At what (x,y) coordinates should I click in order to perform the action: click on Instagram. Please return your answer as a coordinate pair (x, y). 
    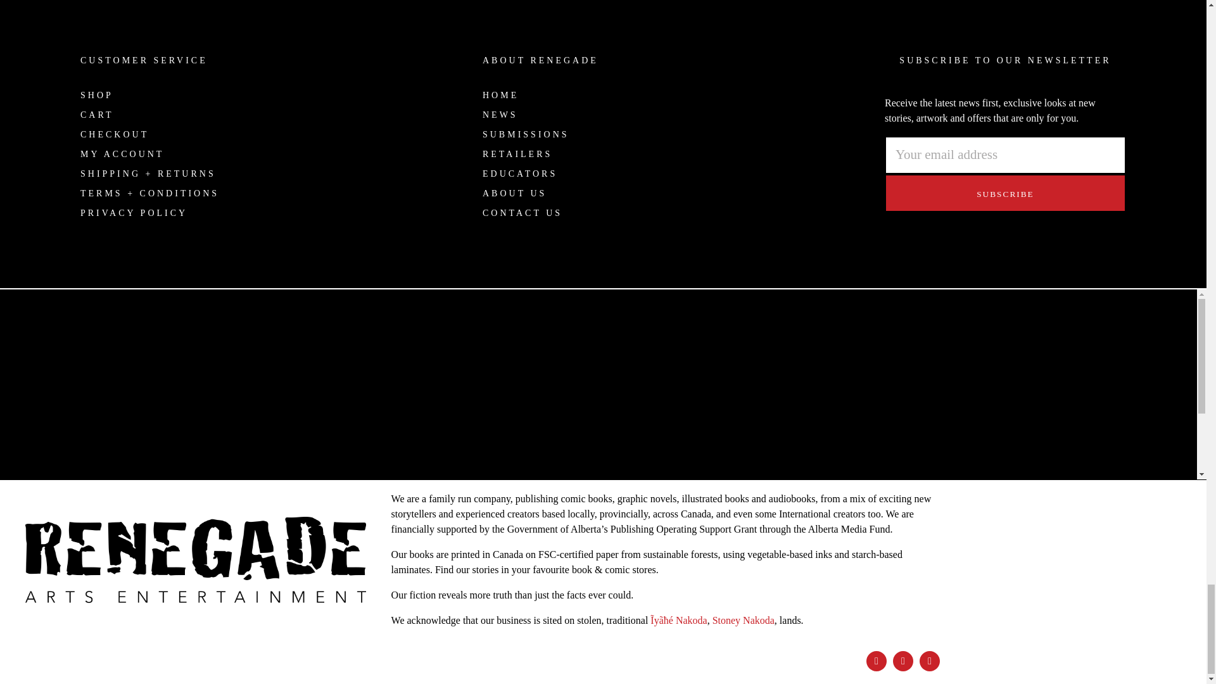
    Looking at the image, I should click on (902, 661).